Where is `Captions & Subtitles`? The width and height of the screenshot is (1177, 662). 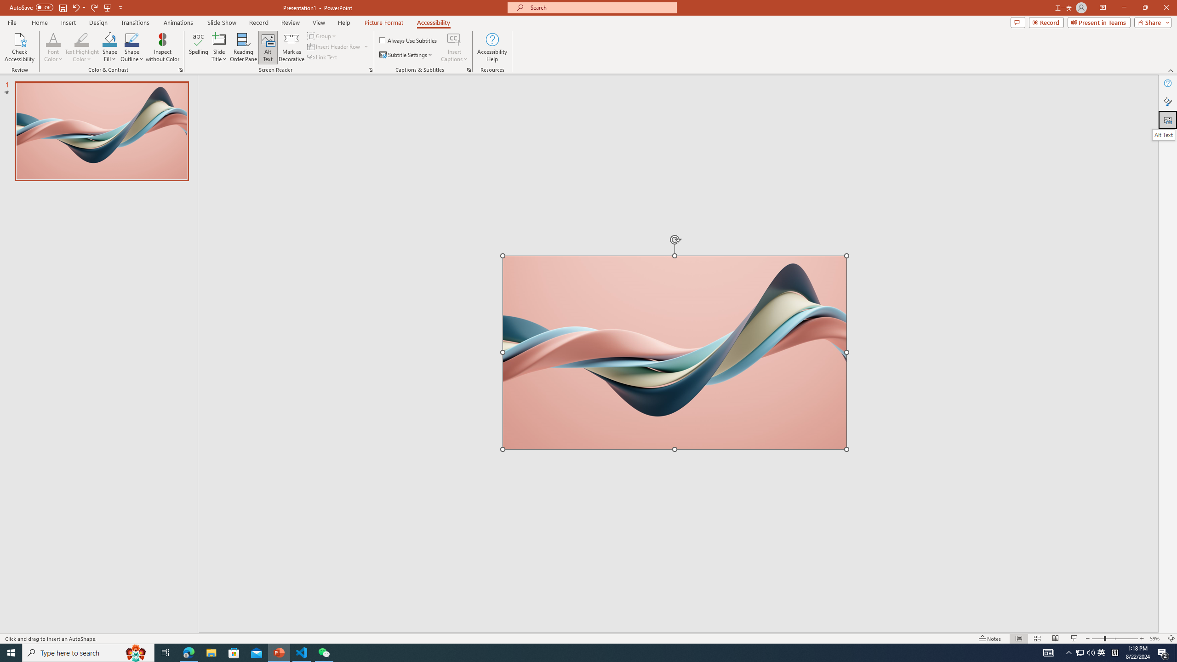
Captions & Subtitles is located at coordinates (469, 70).